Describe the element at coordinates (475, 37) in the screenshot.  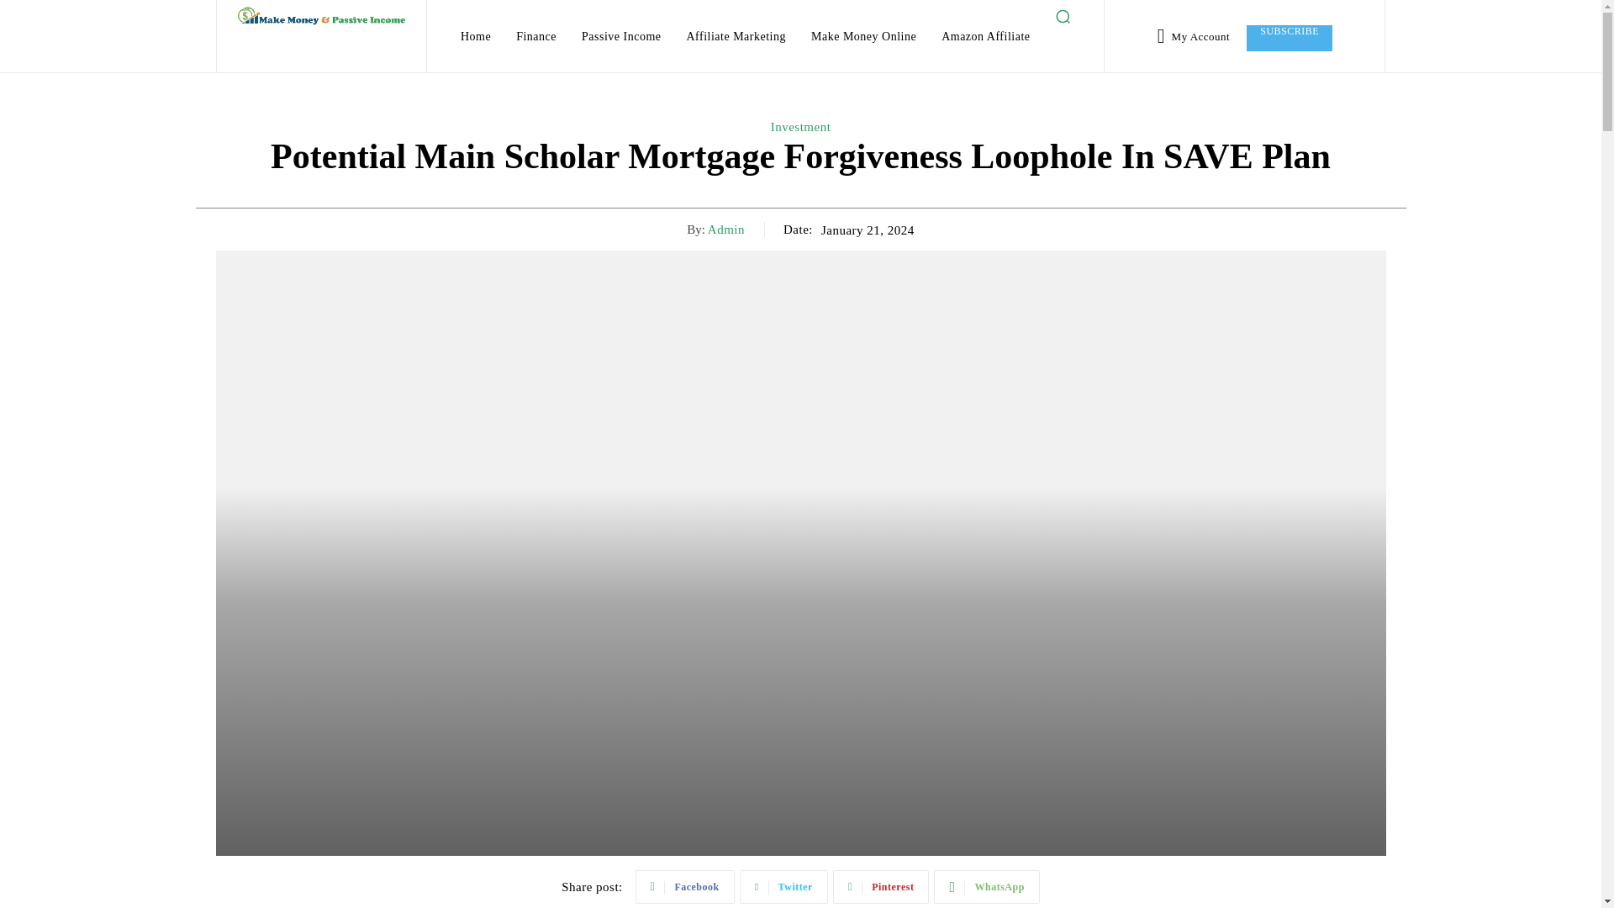
I see `Home` at that location.